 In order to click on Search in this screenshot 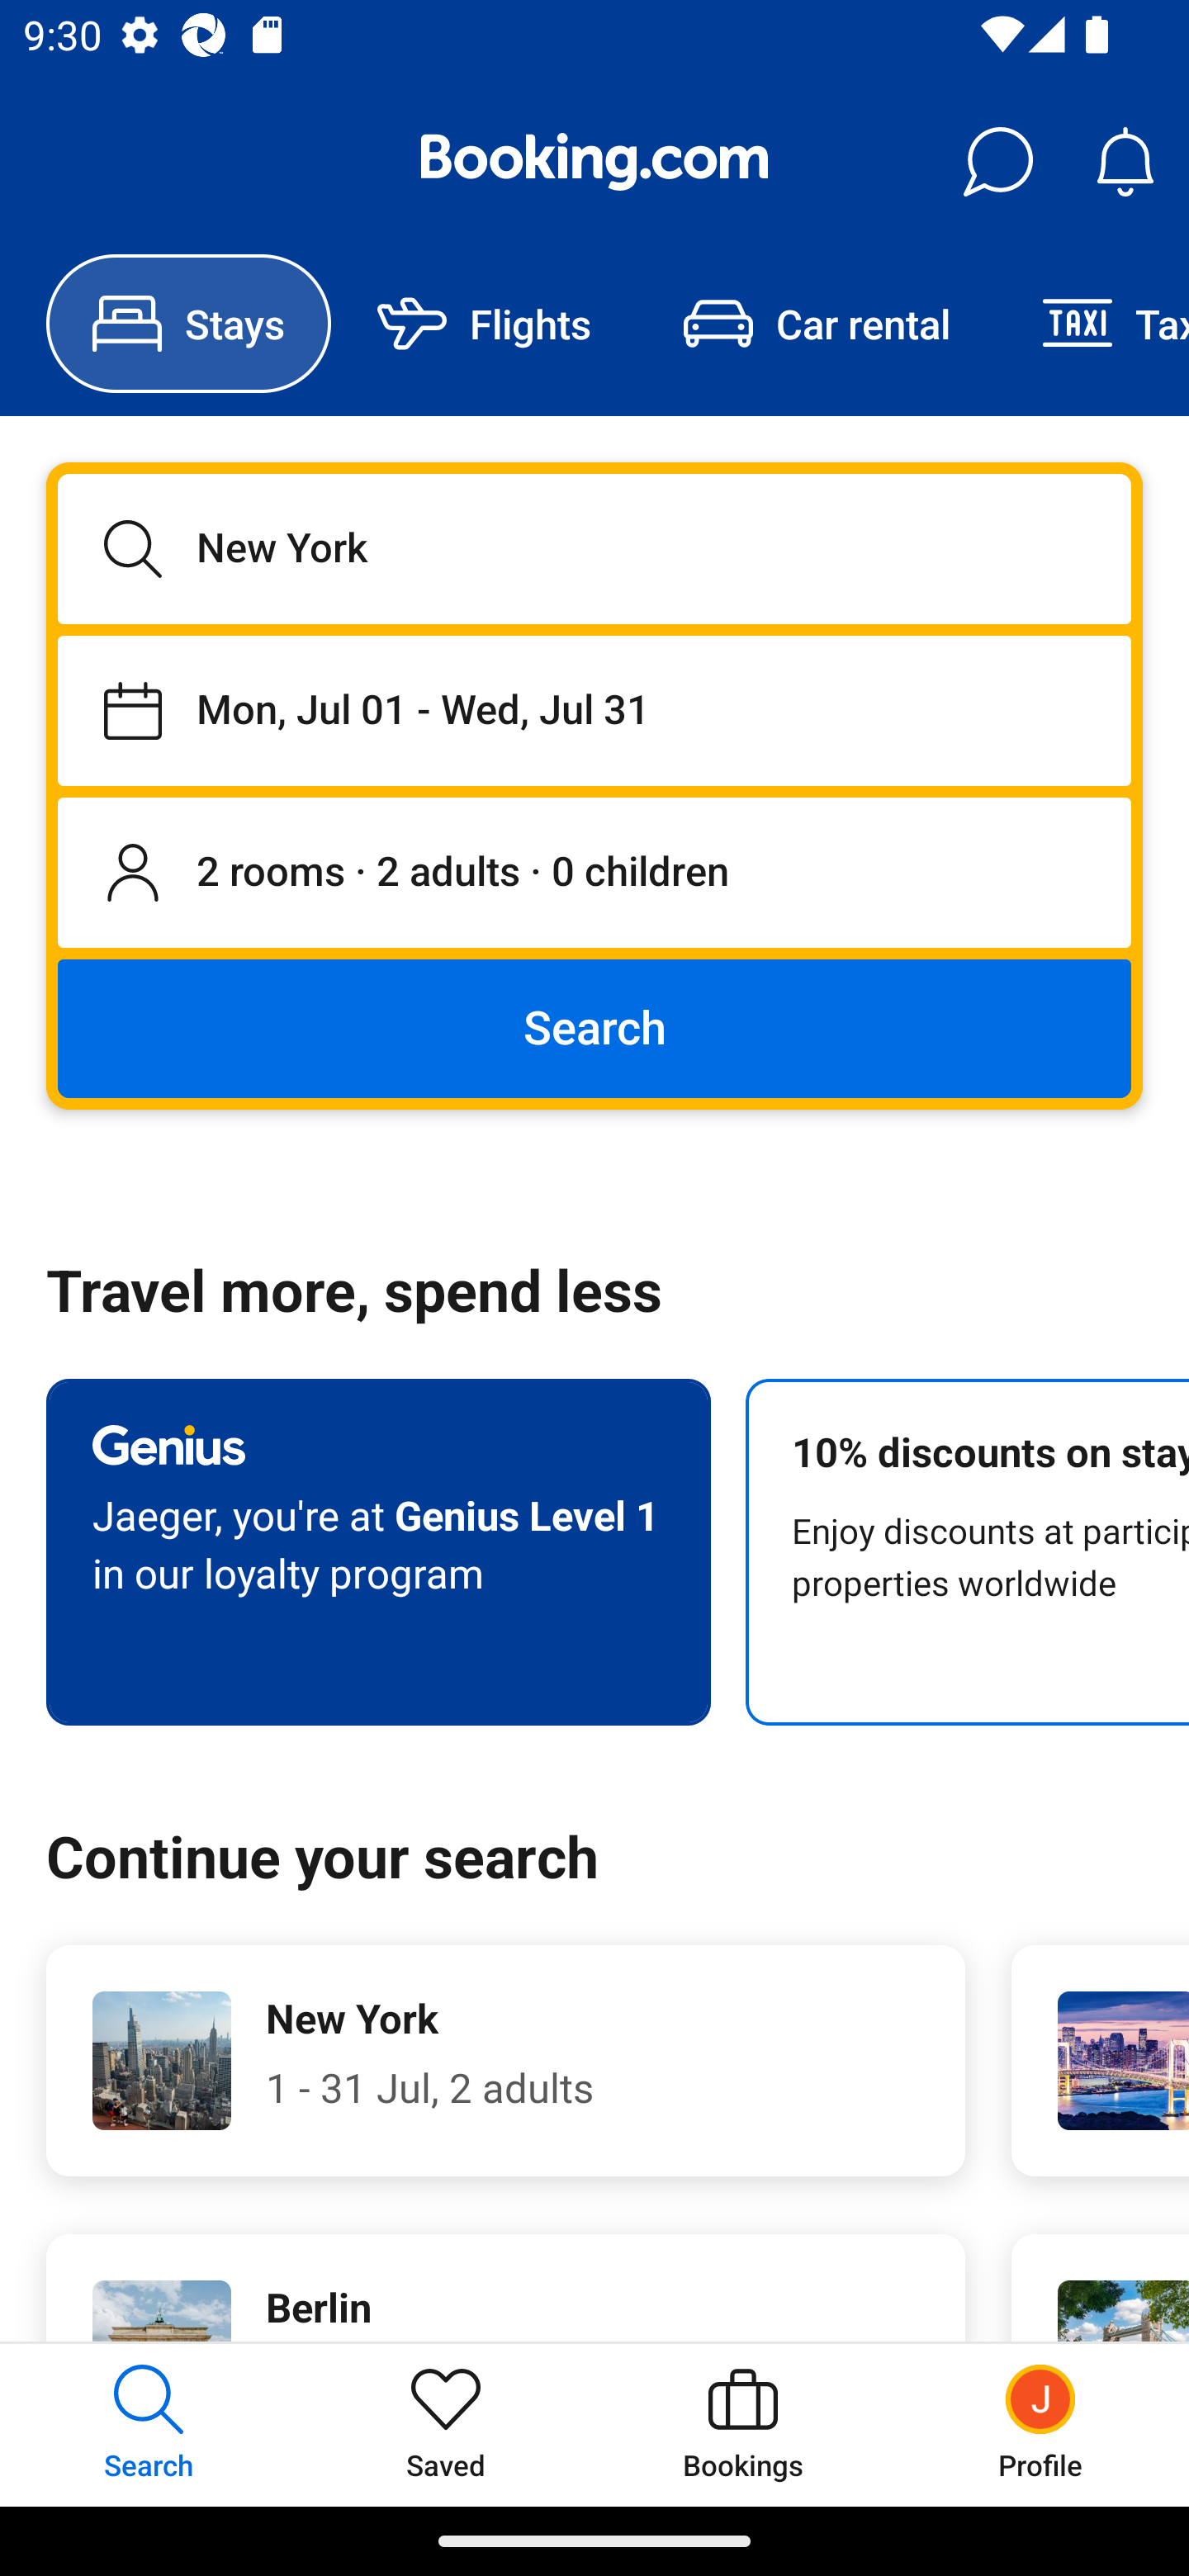, I will do `click(594, 1027)`.